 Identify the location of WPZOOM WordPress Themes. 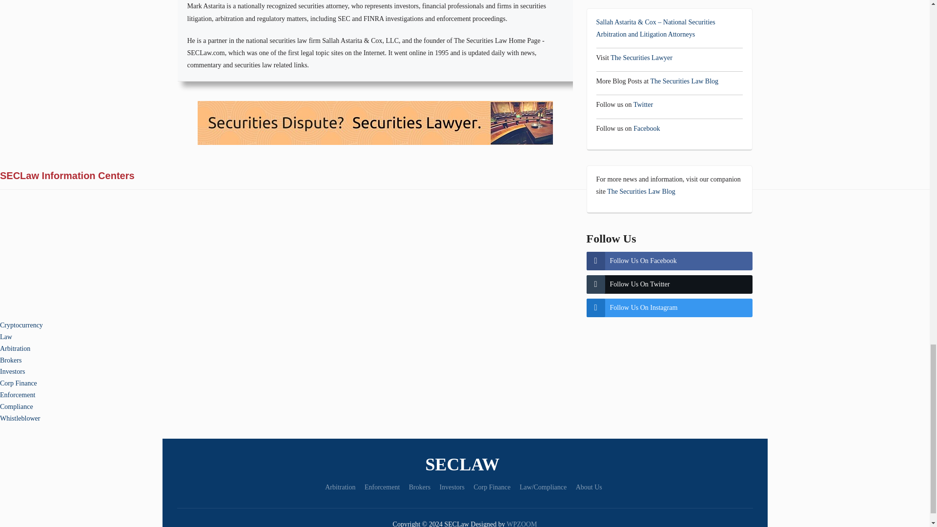
(522, 524).